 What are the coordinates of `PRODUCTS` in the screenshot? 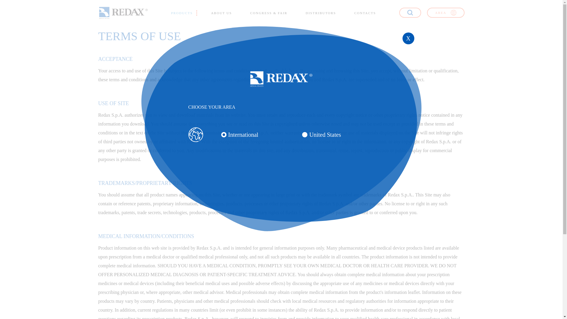 It's located at (182, 13).